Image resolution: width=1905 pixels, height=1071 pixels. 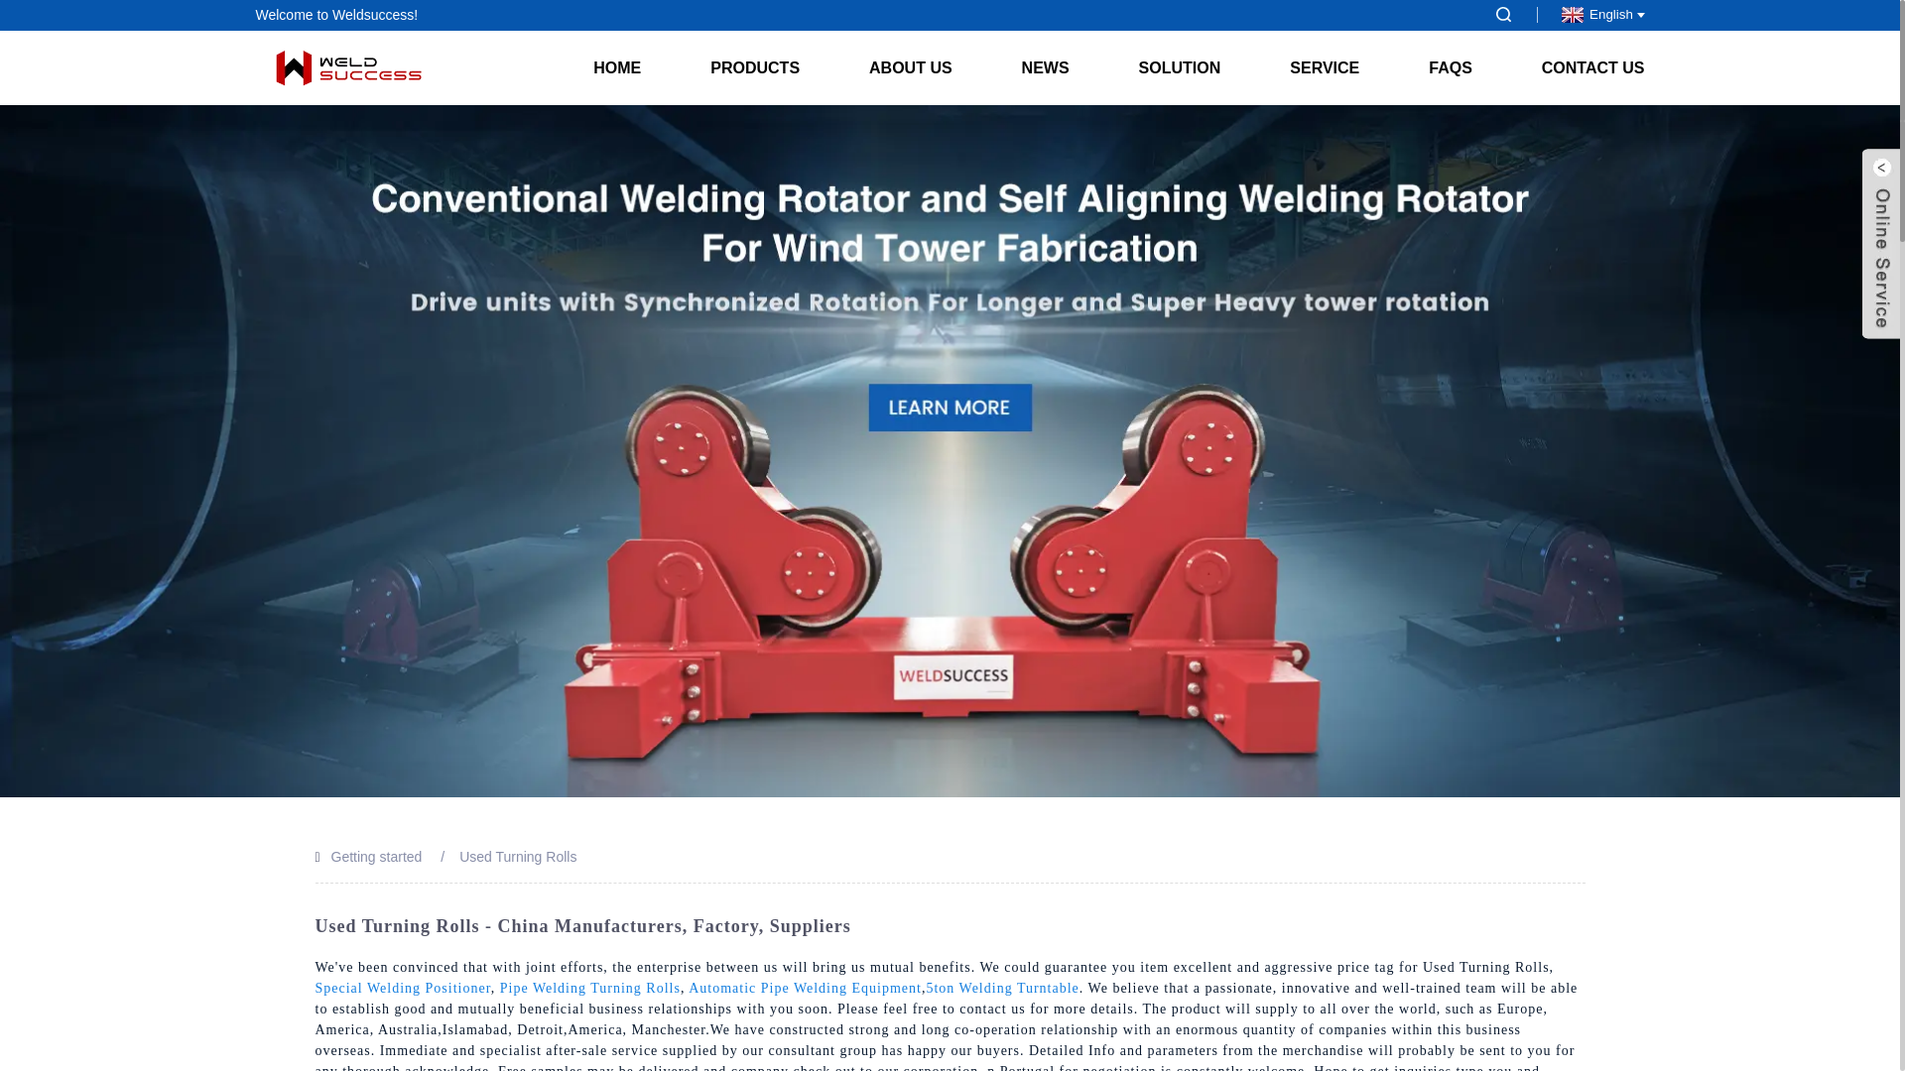 What do you see at coordinates (377, 857) in the screenshot?
I see `Getting started` at bounding box center [377, 857].